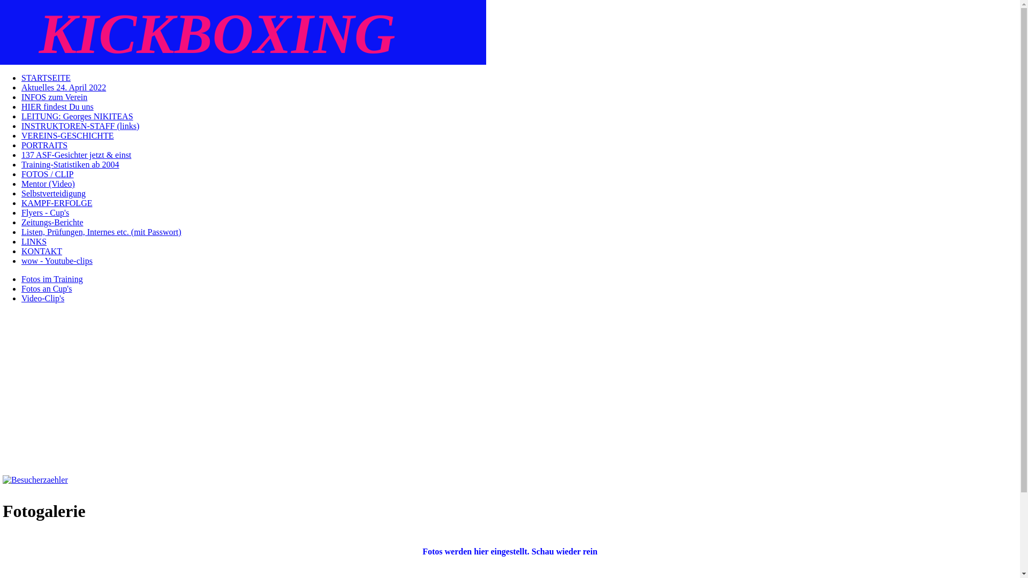 This screenshot has height=578, width=1028. Describe the element at coordinates (52, 279) in the screenshot. I see `Fotos im Training` at that location.